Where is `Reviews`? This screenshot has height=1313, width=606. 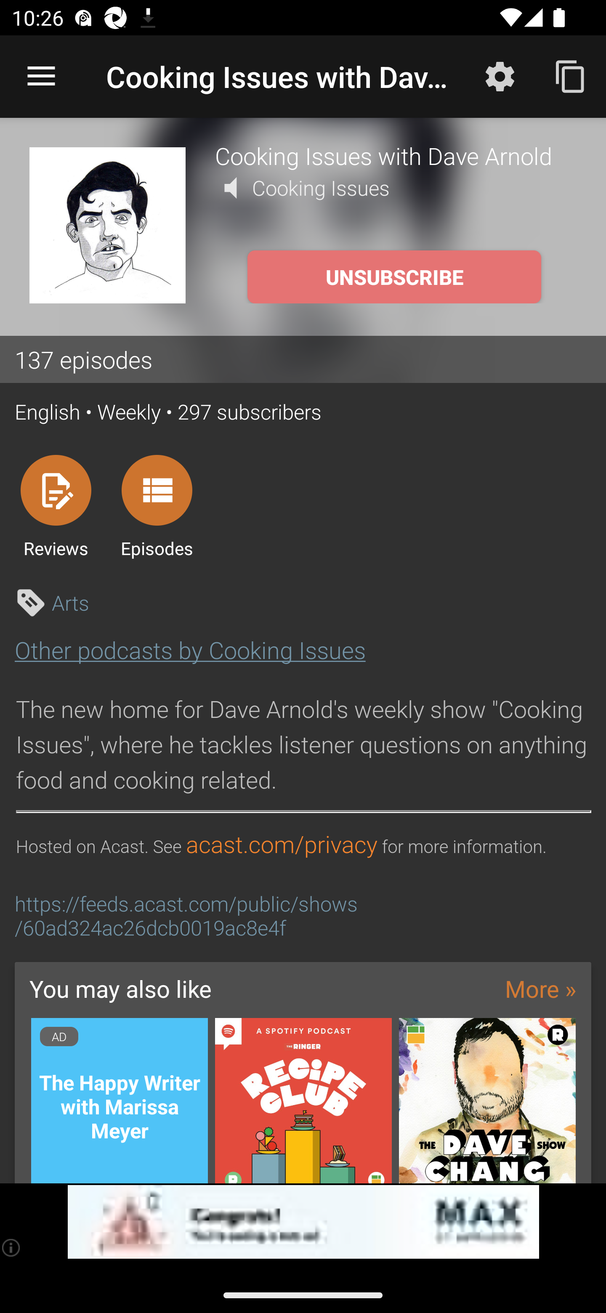 Reviews is located at coordinates (56, 506).